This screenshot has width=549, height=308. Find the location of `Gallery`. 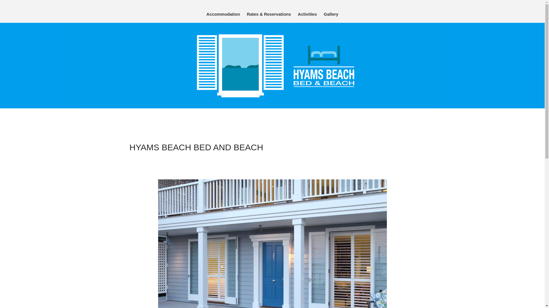

Gallery is located at coordinates (331, 14).